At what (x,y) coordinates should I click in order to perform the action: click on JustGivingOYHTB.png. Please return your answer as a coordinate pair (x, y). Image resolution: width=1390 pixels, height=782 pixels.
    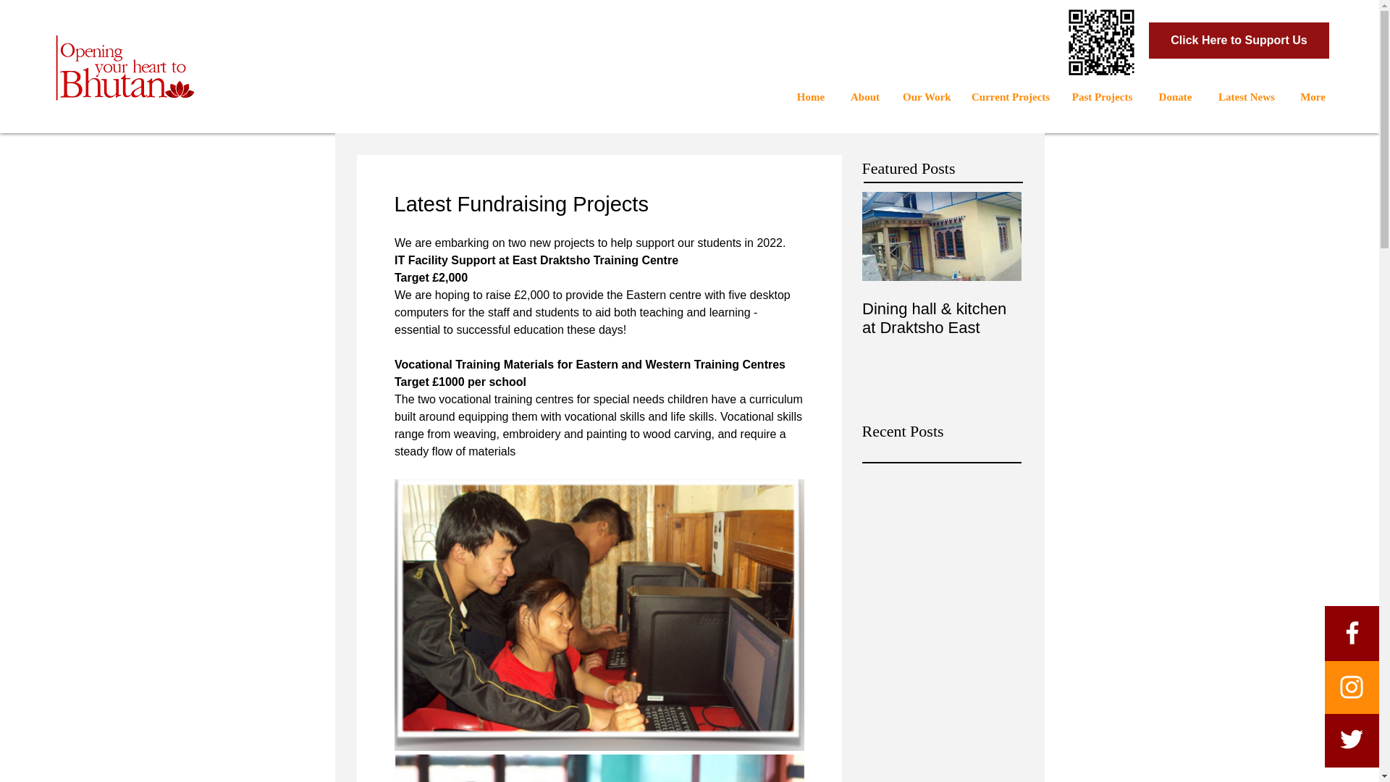
    Looking at the image, I should click on (1101, 42).